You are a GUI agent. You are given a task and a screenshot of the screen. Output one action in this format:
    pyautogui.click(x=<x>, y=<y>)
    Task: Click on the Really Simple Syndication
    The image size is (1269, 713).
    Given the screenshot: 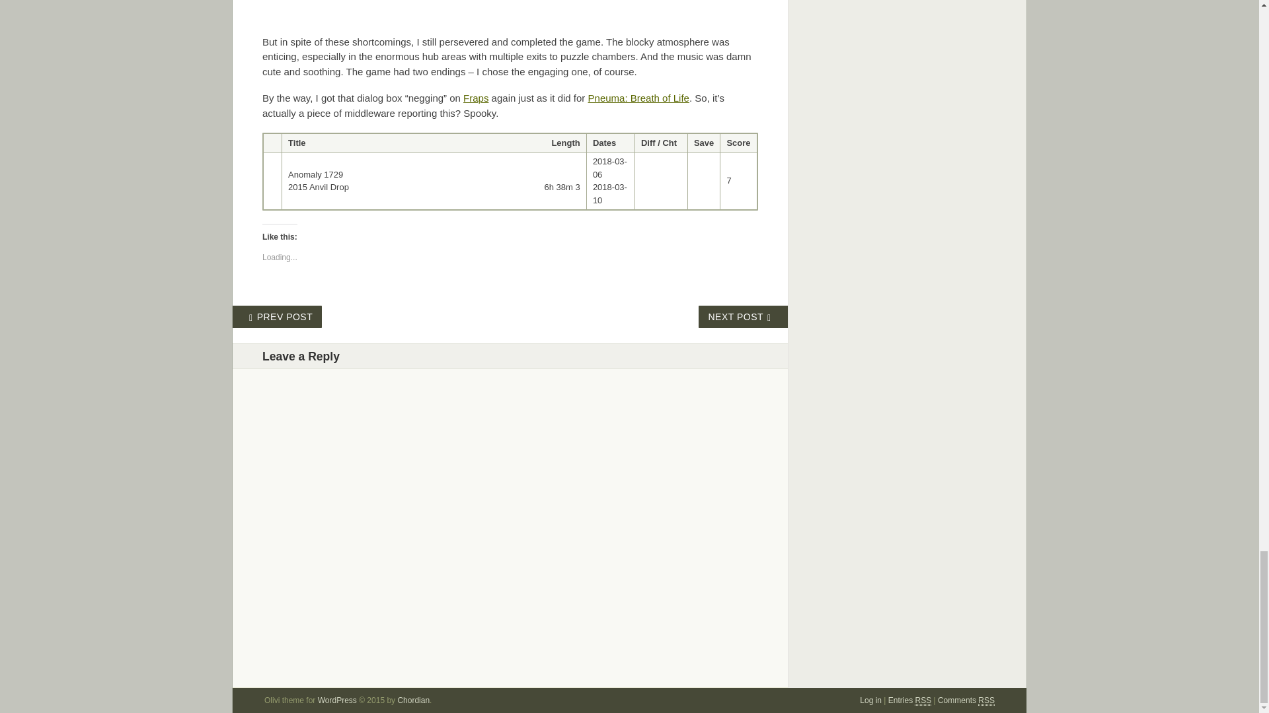 What is the action you would take?
    pyautogui.click(x=923, y=701)
    